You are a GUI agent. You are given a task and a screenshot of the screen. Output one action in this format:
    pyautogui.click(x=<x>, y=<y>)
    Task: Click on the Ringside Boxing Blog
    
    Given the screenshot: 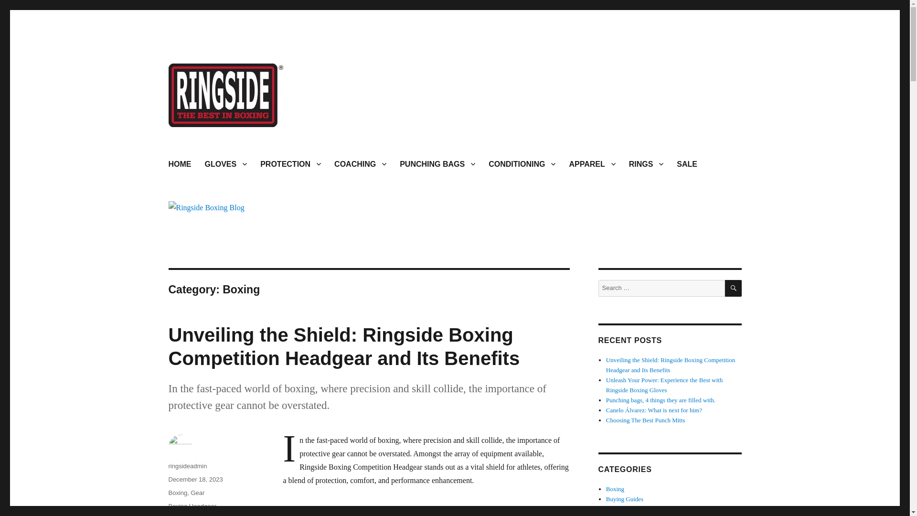 What is the action you would take?
    pyautogui.click(x=237, y=142)
    